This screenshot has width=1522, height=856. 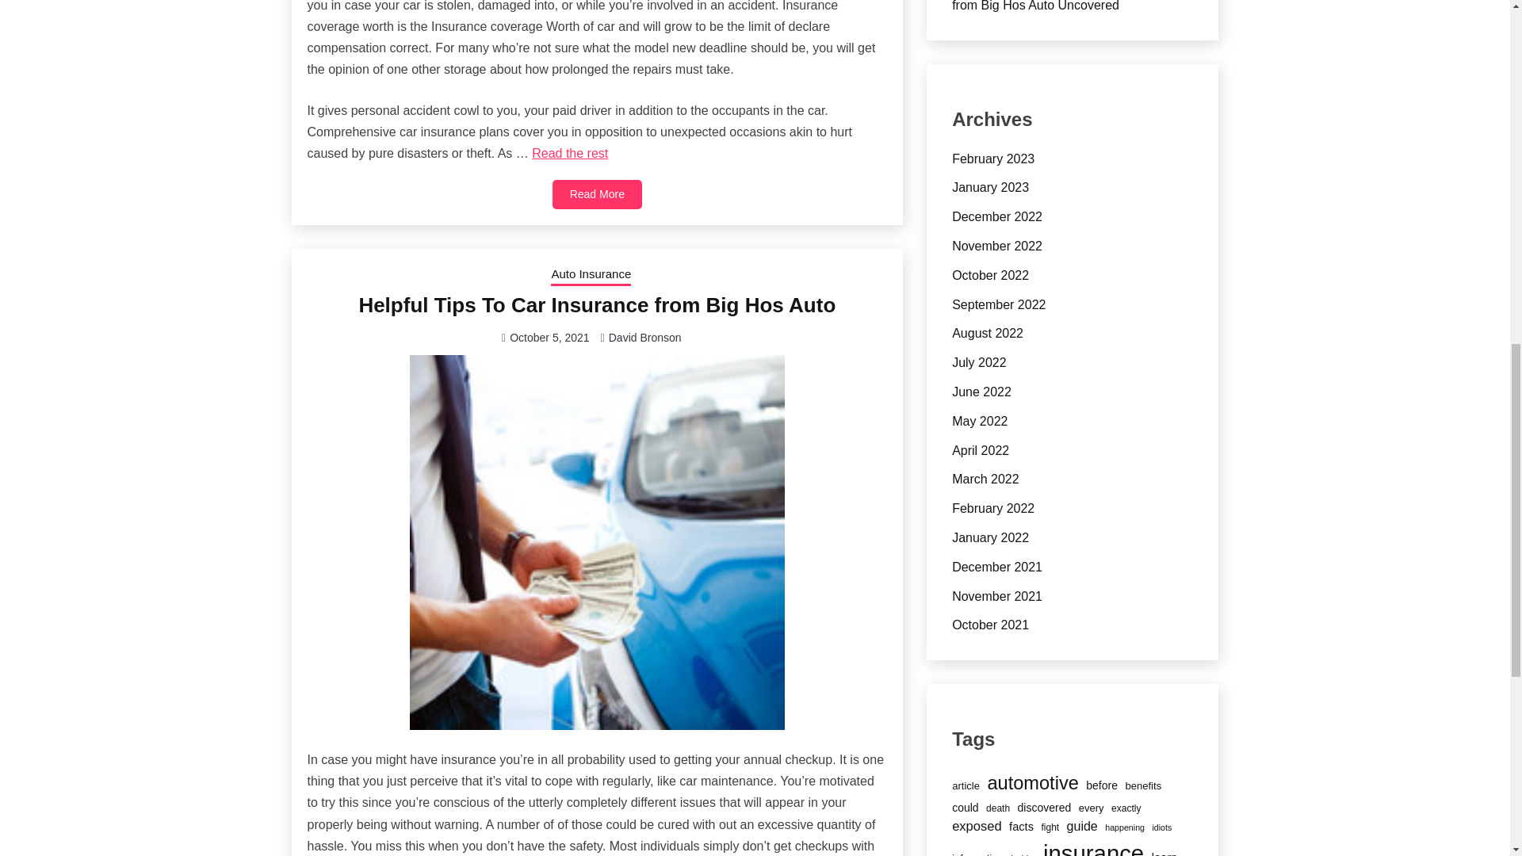 What do you see at coordinates (549, 338) in the screenshot?
I see `October 5, 2021` at bounding box center [549, 338].